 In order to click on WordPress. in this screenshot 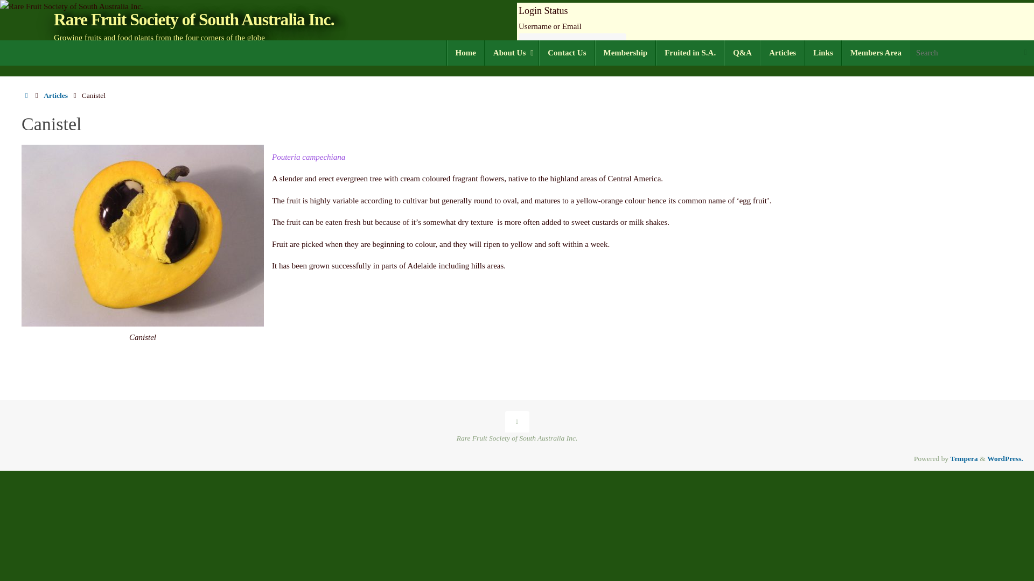, I will do `click(1005, 458)`.